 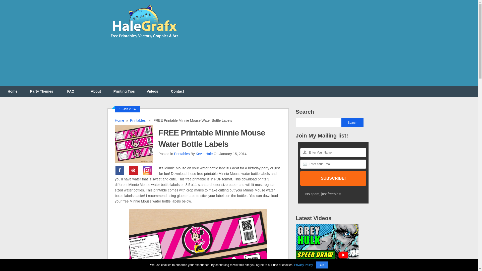 I want to click on Posts by Kevin Hale, so click(x=204, y=154).